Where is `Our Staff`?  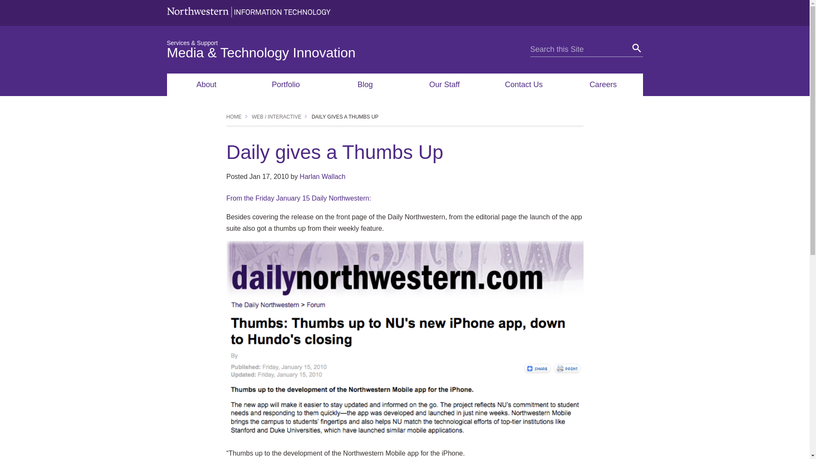
Our Staff is located at coordinates (444, 84).